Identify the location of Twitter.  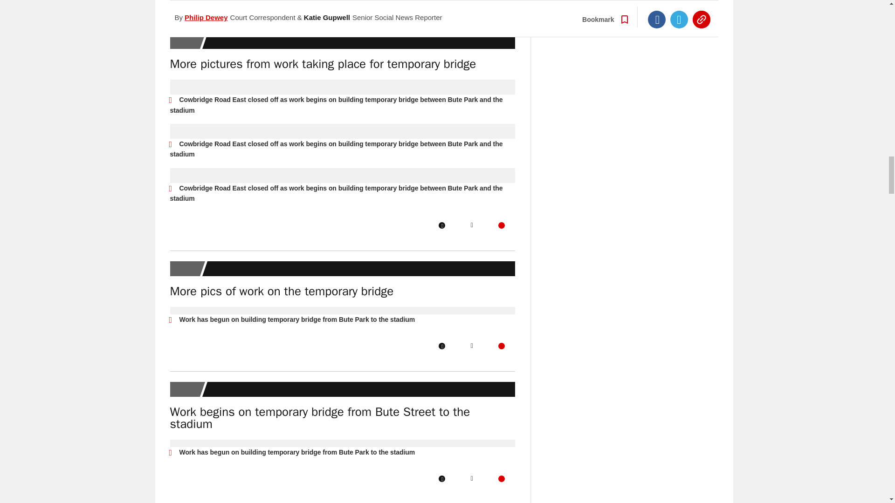
(472, 225).